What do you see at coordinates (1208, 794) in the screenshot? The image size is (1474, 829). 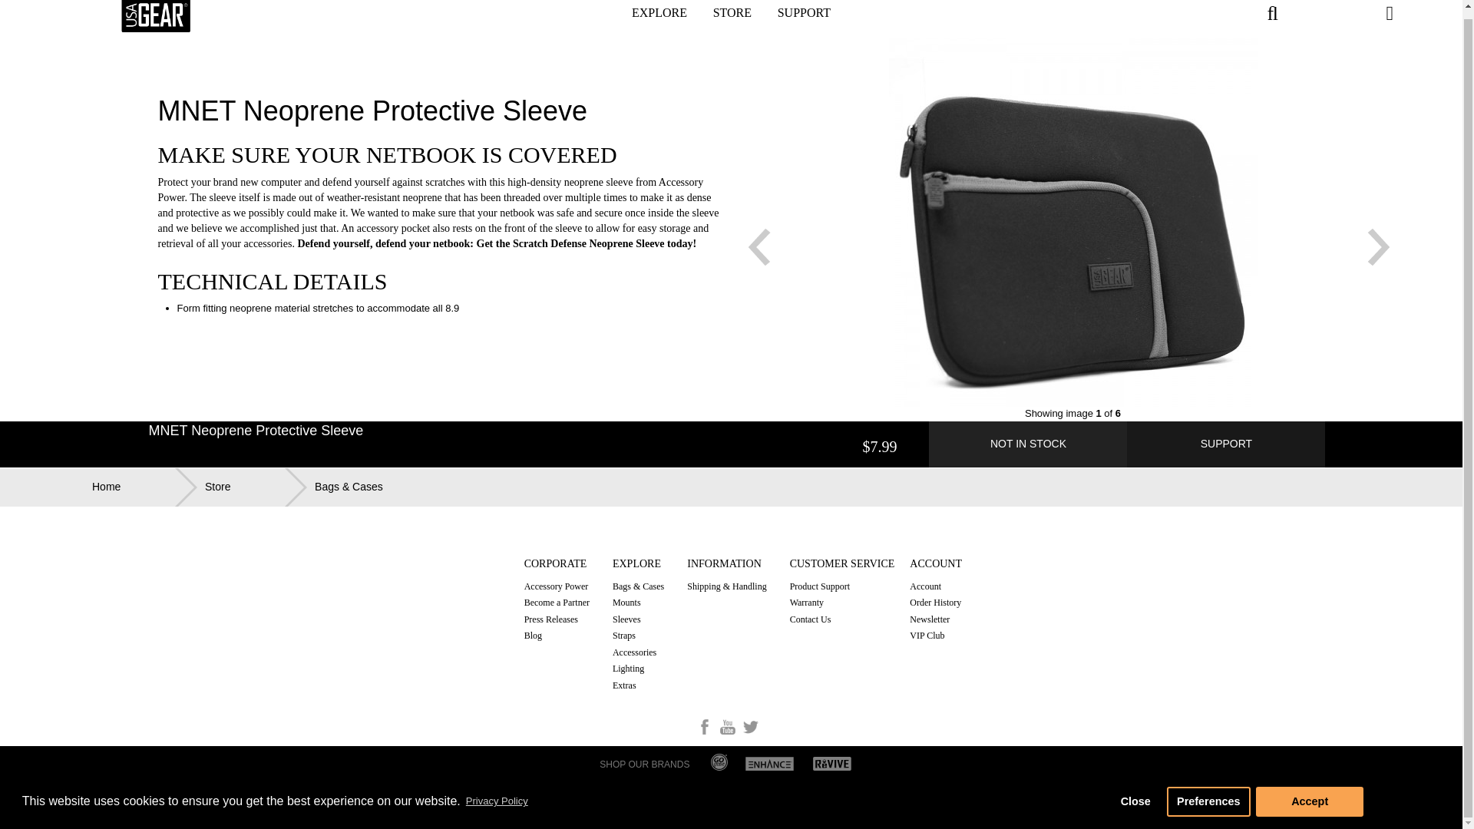 I see `Preferences` at bounding box center [1208, 794].